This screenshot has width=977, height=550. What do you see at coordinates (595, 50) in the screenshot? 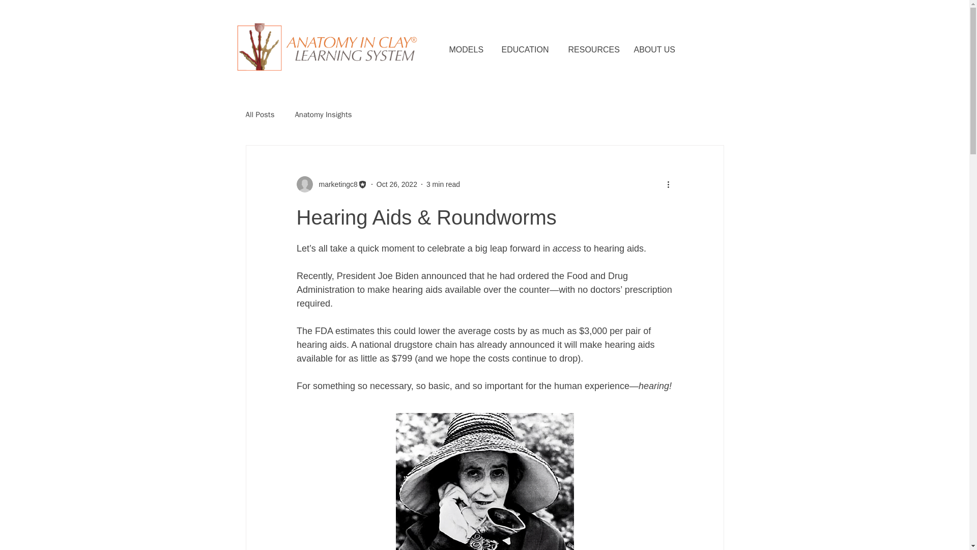
I see `RESOURCES` at bounding box center [595, 50].